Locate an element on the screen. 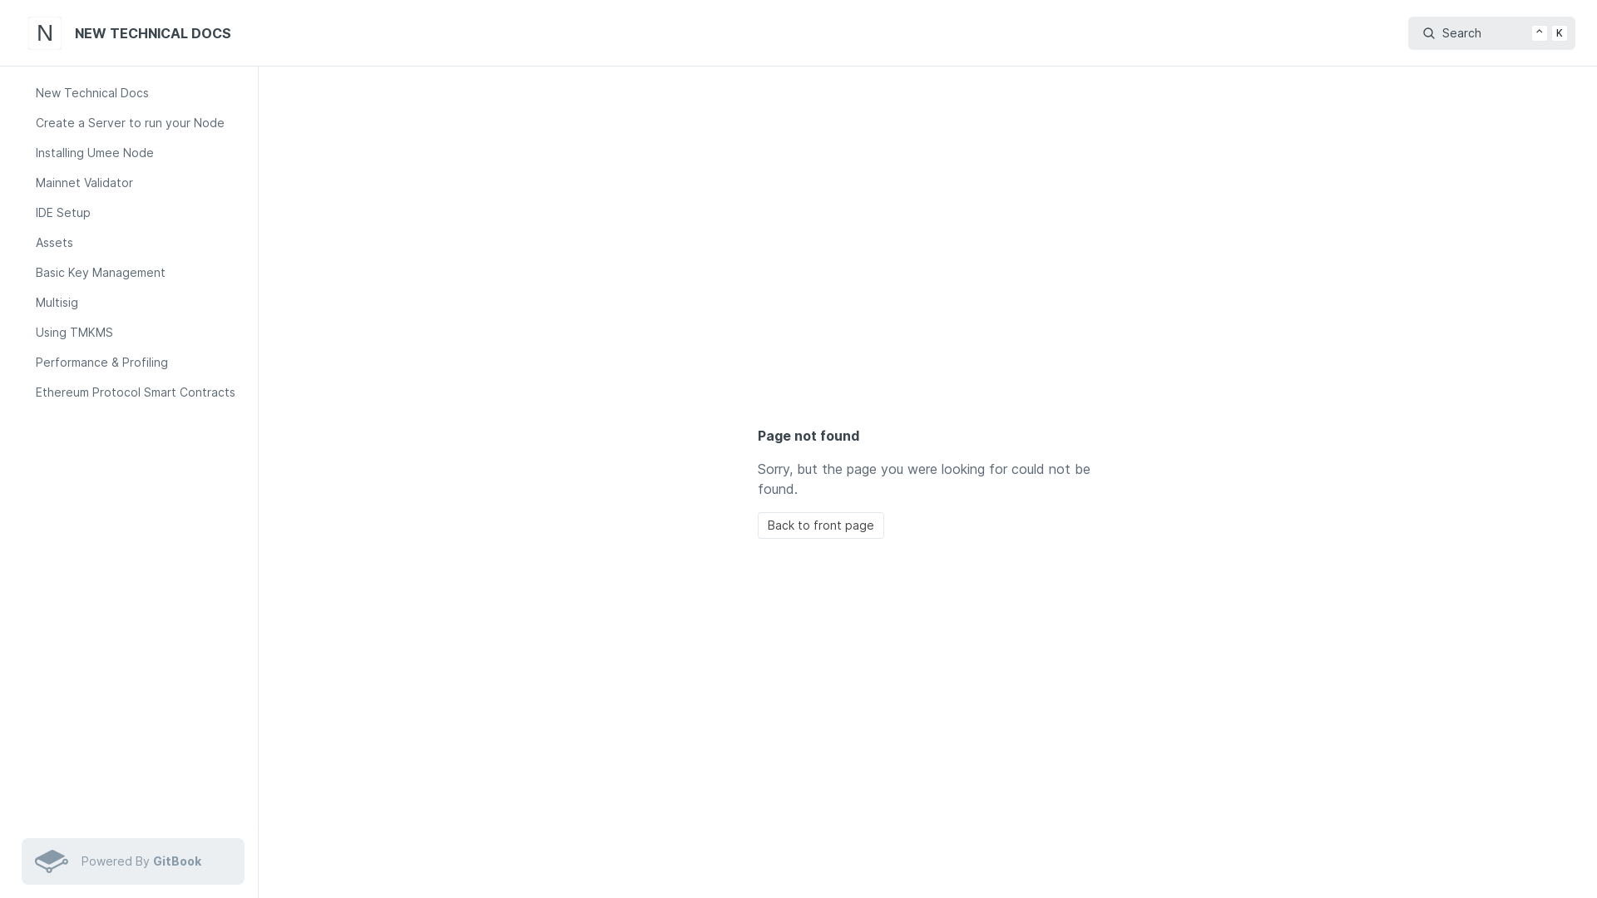 The height and width of the screenshot is (898, 1597). Create a Server to run your Node is located at coordinates (140, 123).